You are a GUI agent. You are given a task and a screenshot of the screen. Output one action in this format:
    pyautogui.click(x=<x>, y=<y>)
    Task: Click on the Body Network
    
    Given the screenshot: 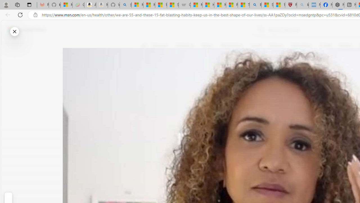 What is the action you would take?
    pyautogui.click(x=222, y=73)
    